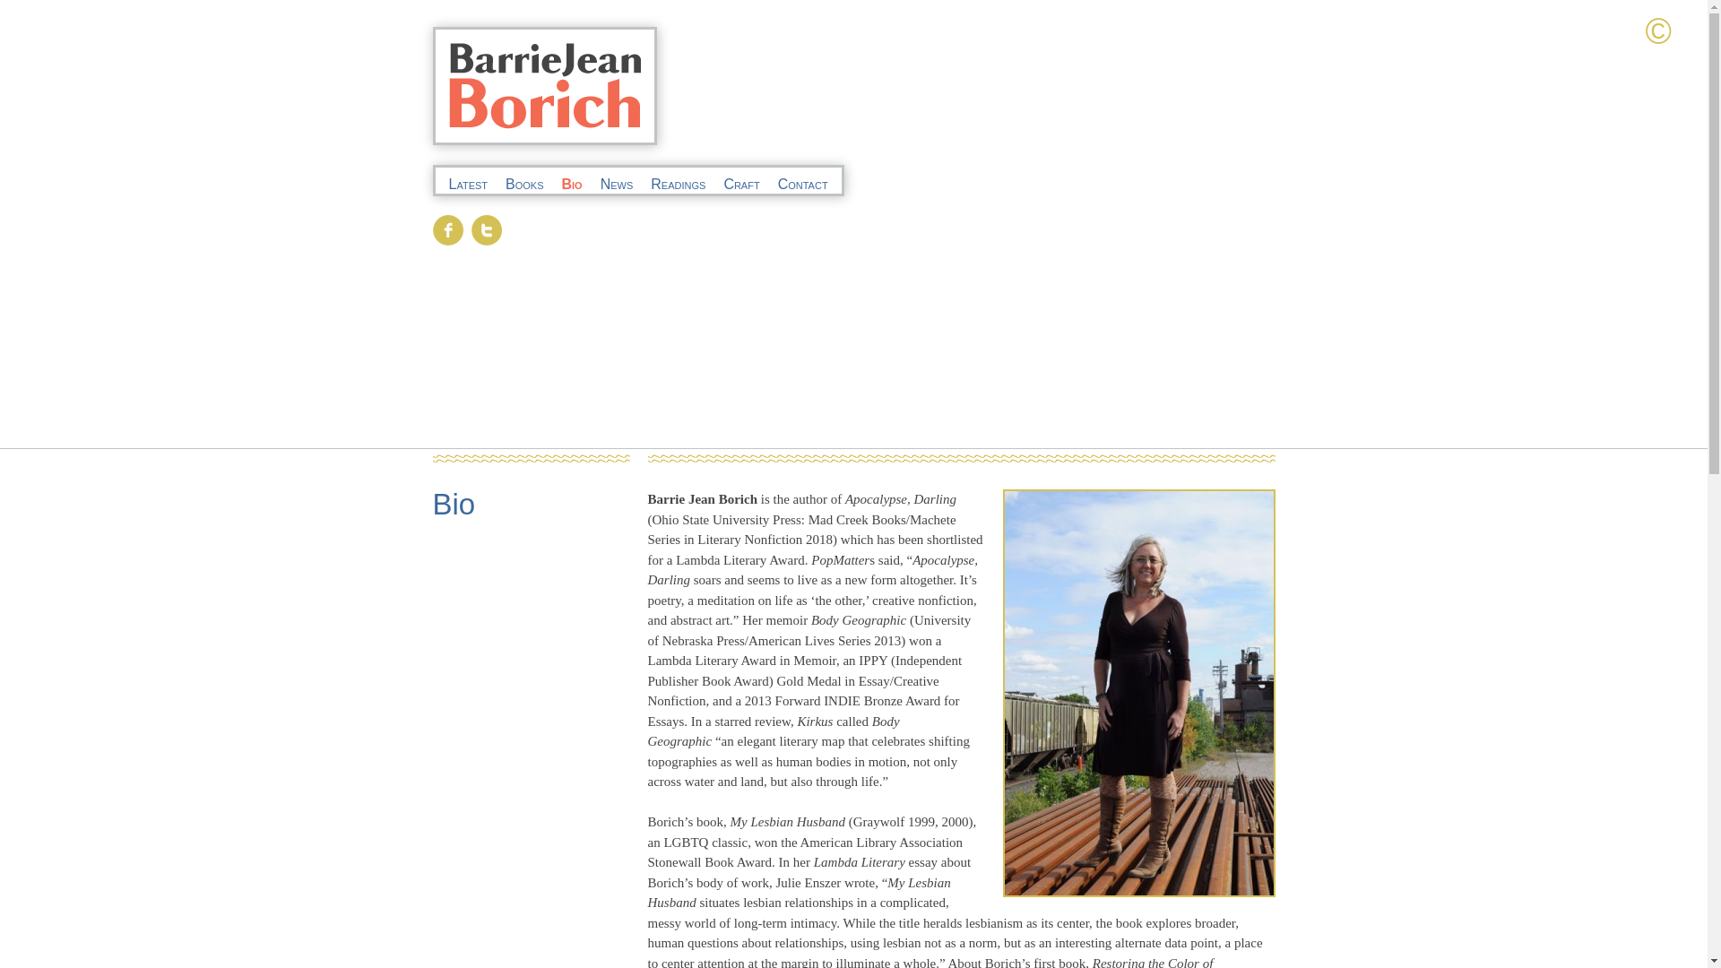  I want to click on Barrie Jean Borich, so click(531, 75).